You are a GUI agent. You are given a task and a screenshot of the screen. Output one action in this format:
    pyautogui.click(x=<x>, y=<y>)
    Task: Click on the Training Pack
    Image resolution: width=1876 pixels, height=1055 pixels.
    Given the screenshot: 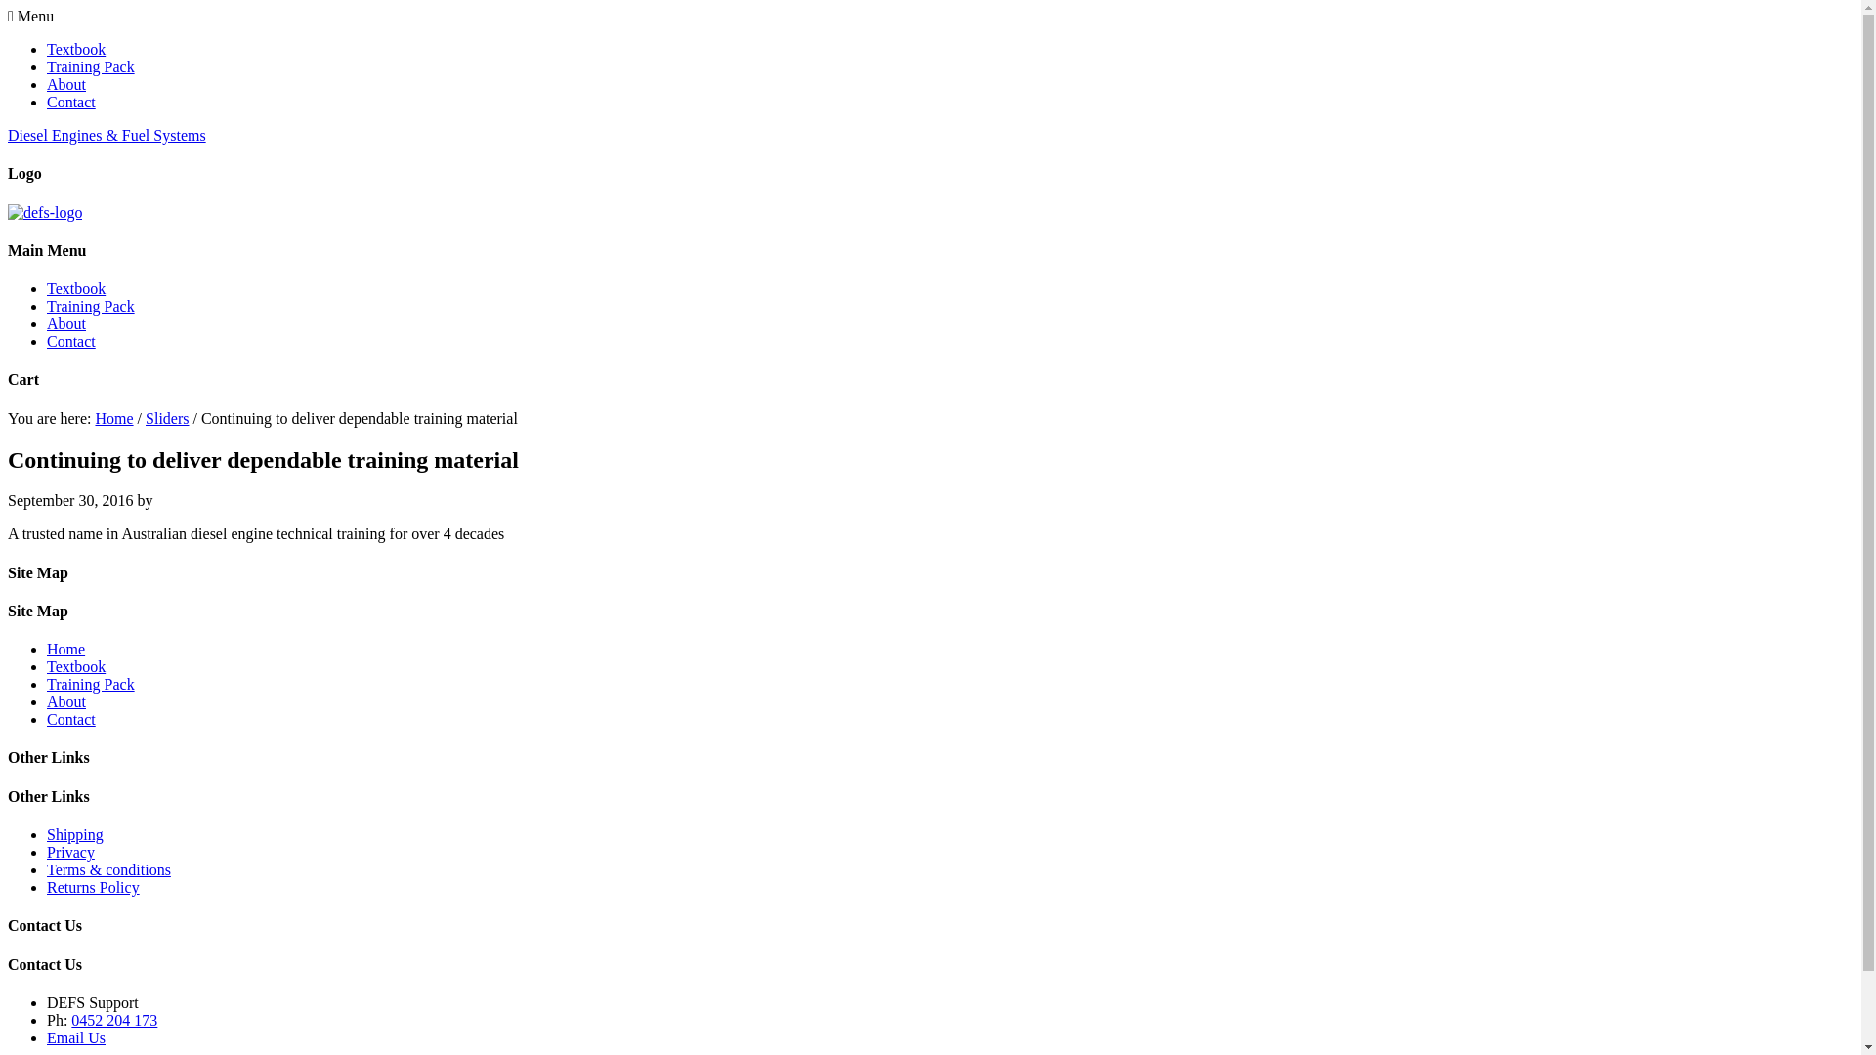 What is the action you would take?
    pyautogui.click(x=91, y=66)
    